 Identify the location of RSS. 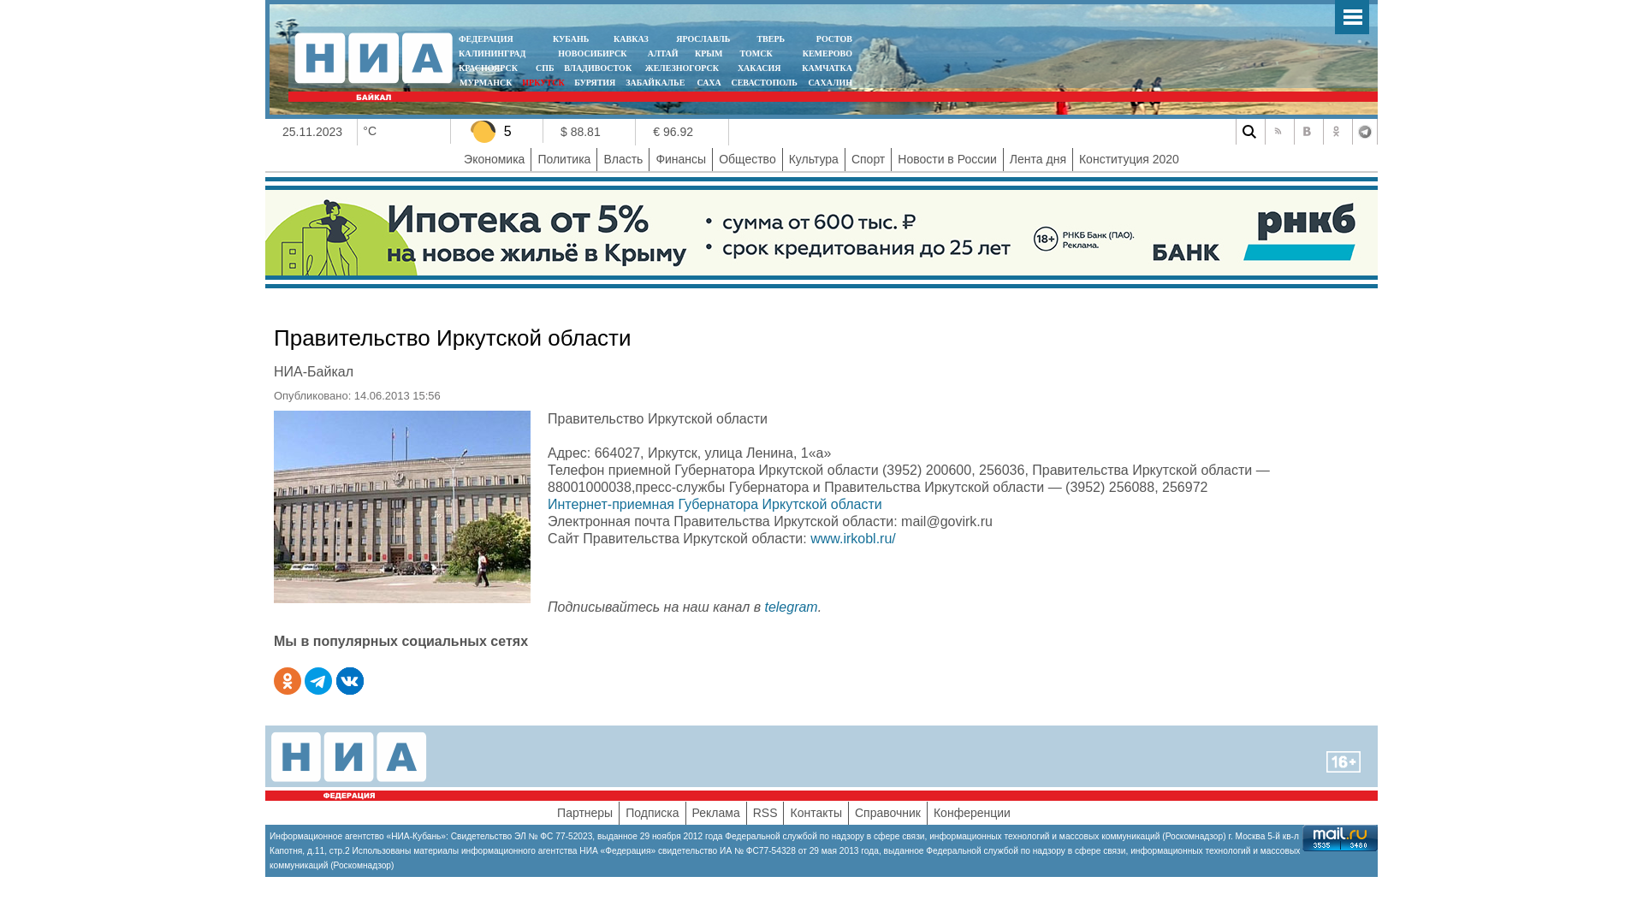
(765, 813).